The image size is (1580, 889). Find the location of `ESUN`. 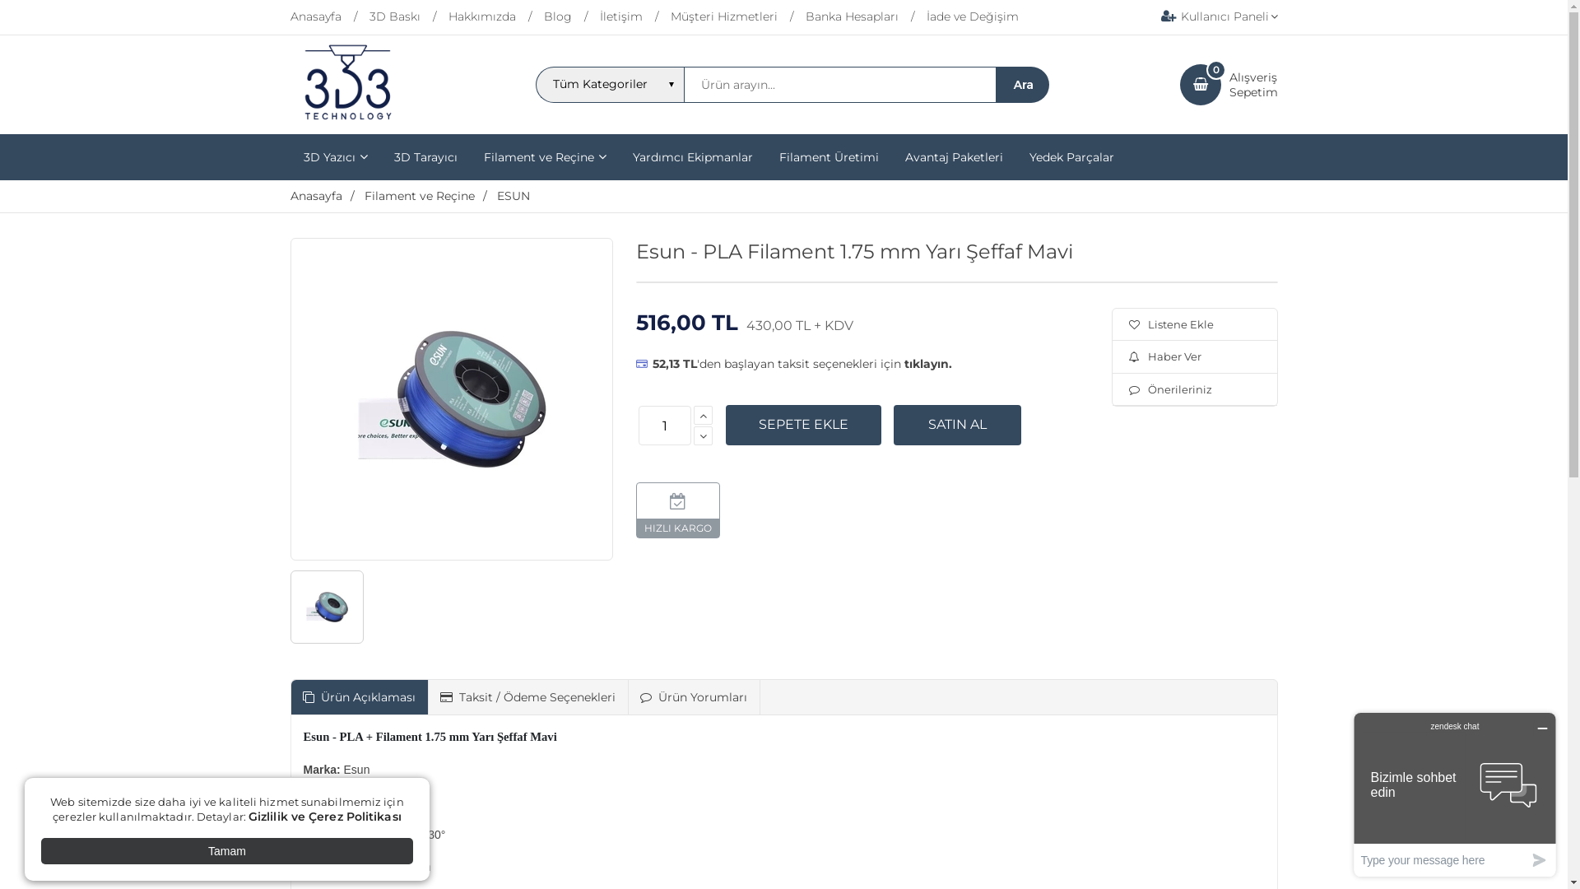

ESUN is located at coordinates (513, 196).